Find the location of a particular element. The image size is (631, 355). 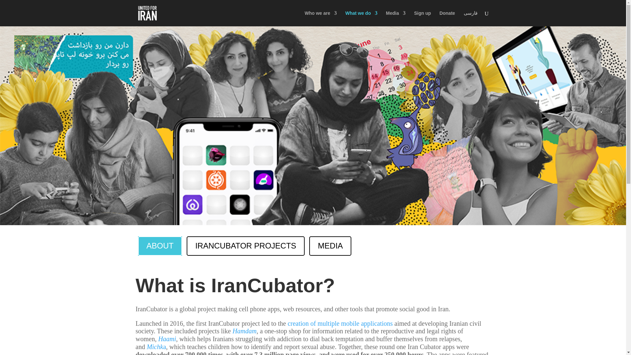

Who we are is located at coordinates (321, 18).